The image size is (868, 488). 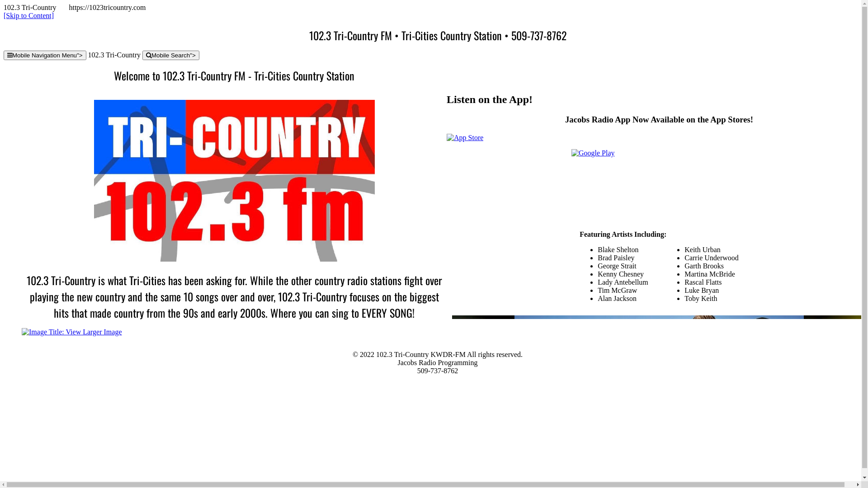 I want to click on View Larger Image, so click(x=72, y=332).